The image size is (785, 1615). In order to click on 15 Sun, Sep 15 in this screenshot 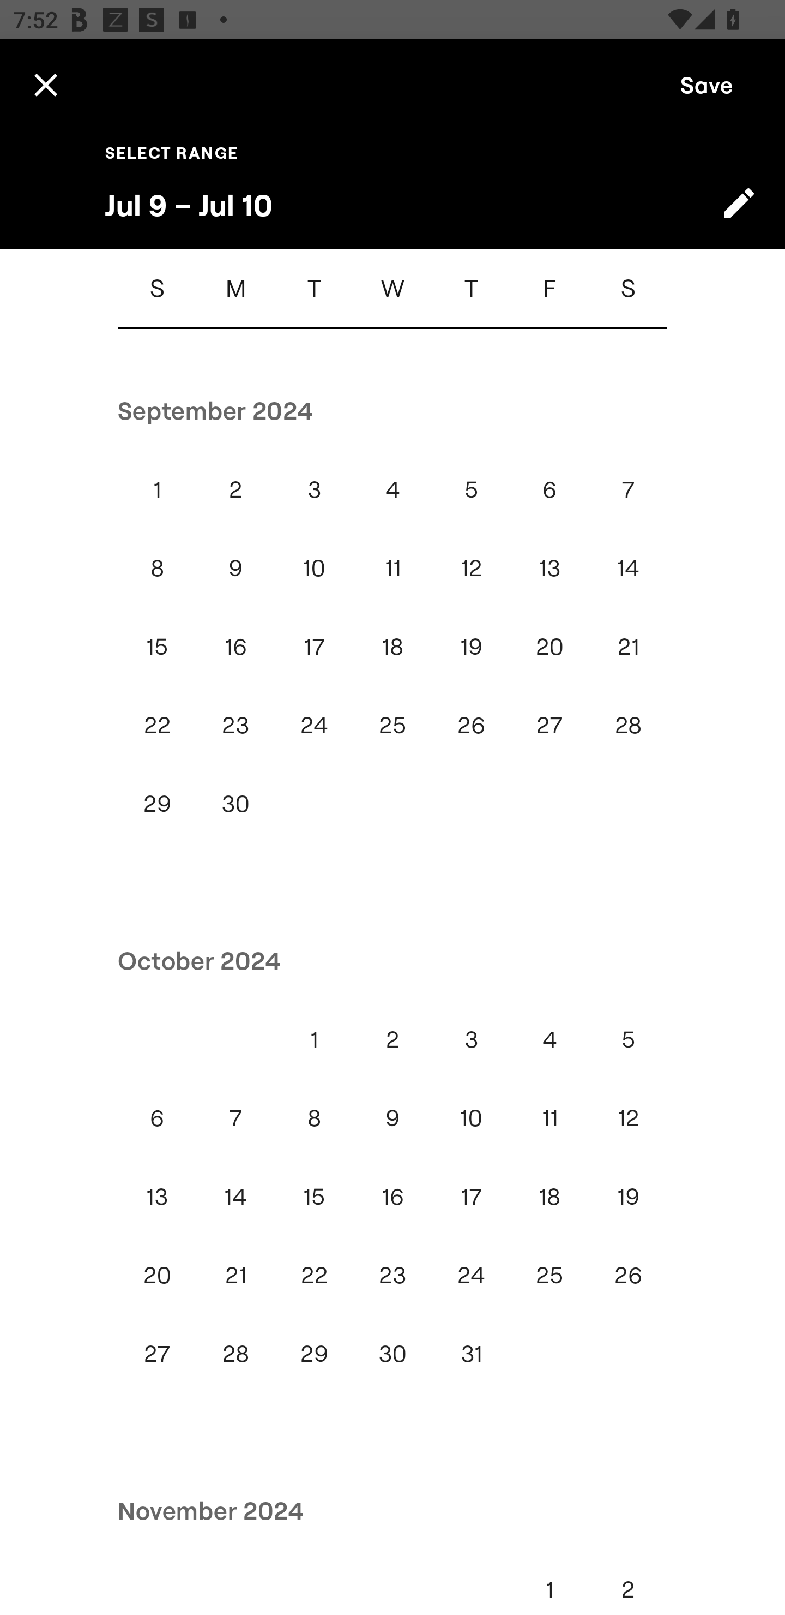, I will do `click(157, 647)`.